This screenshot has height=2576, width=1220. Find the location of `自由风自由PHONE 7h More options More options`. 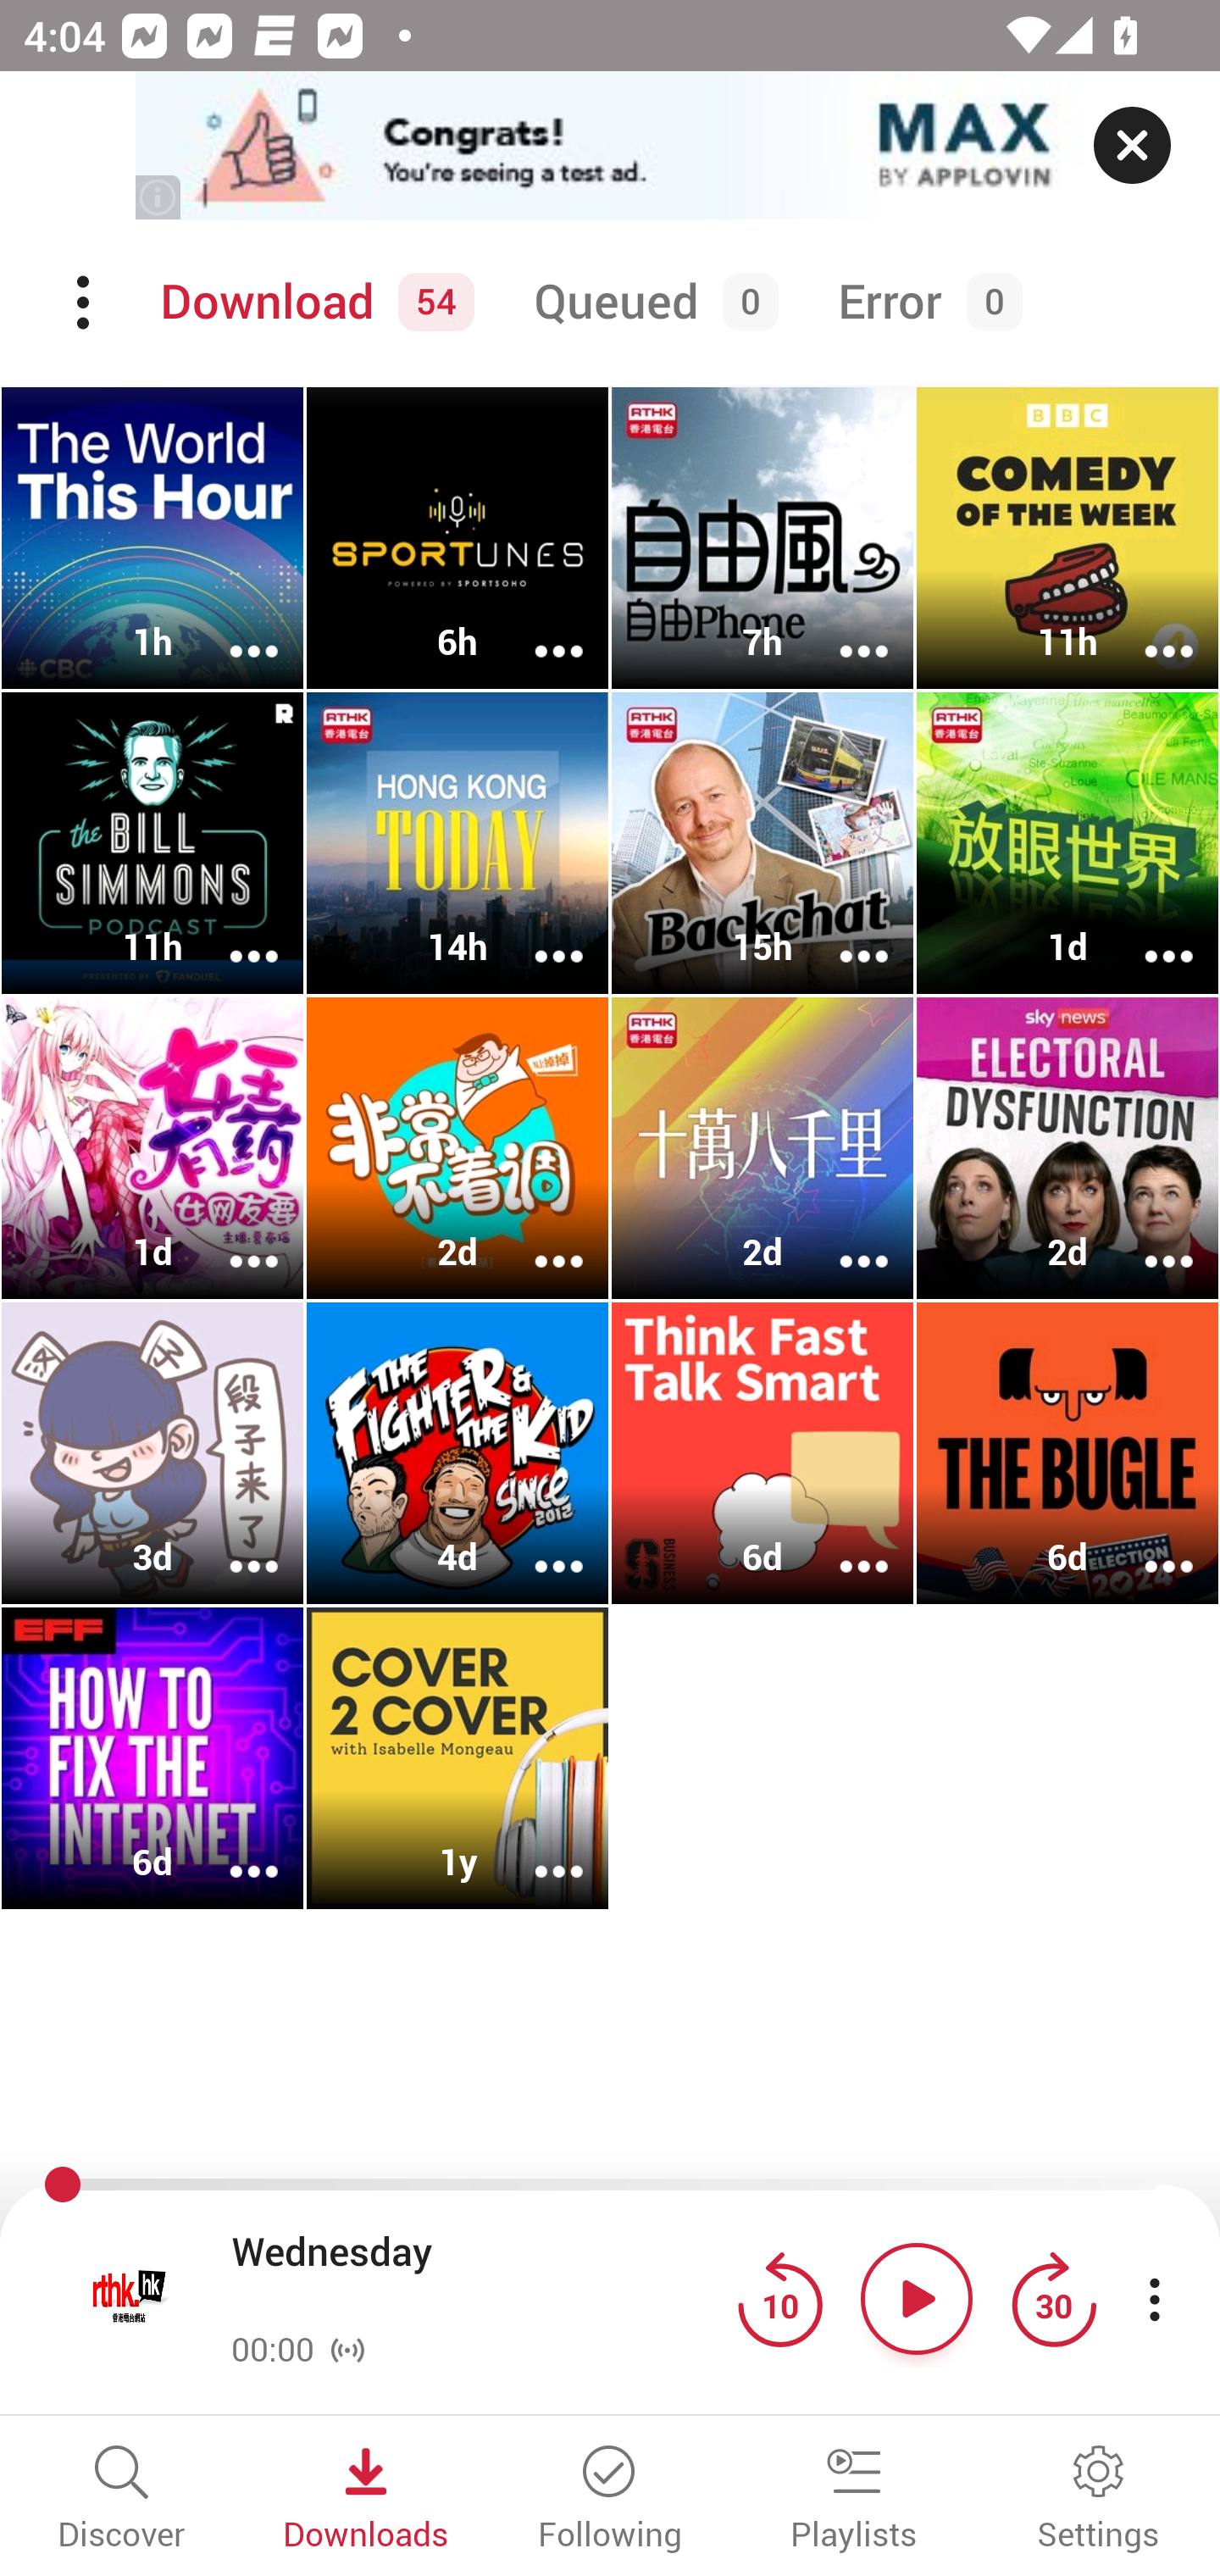

自由风自由PHONE 7h More options More options is located at coordinates (762, 538).